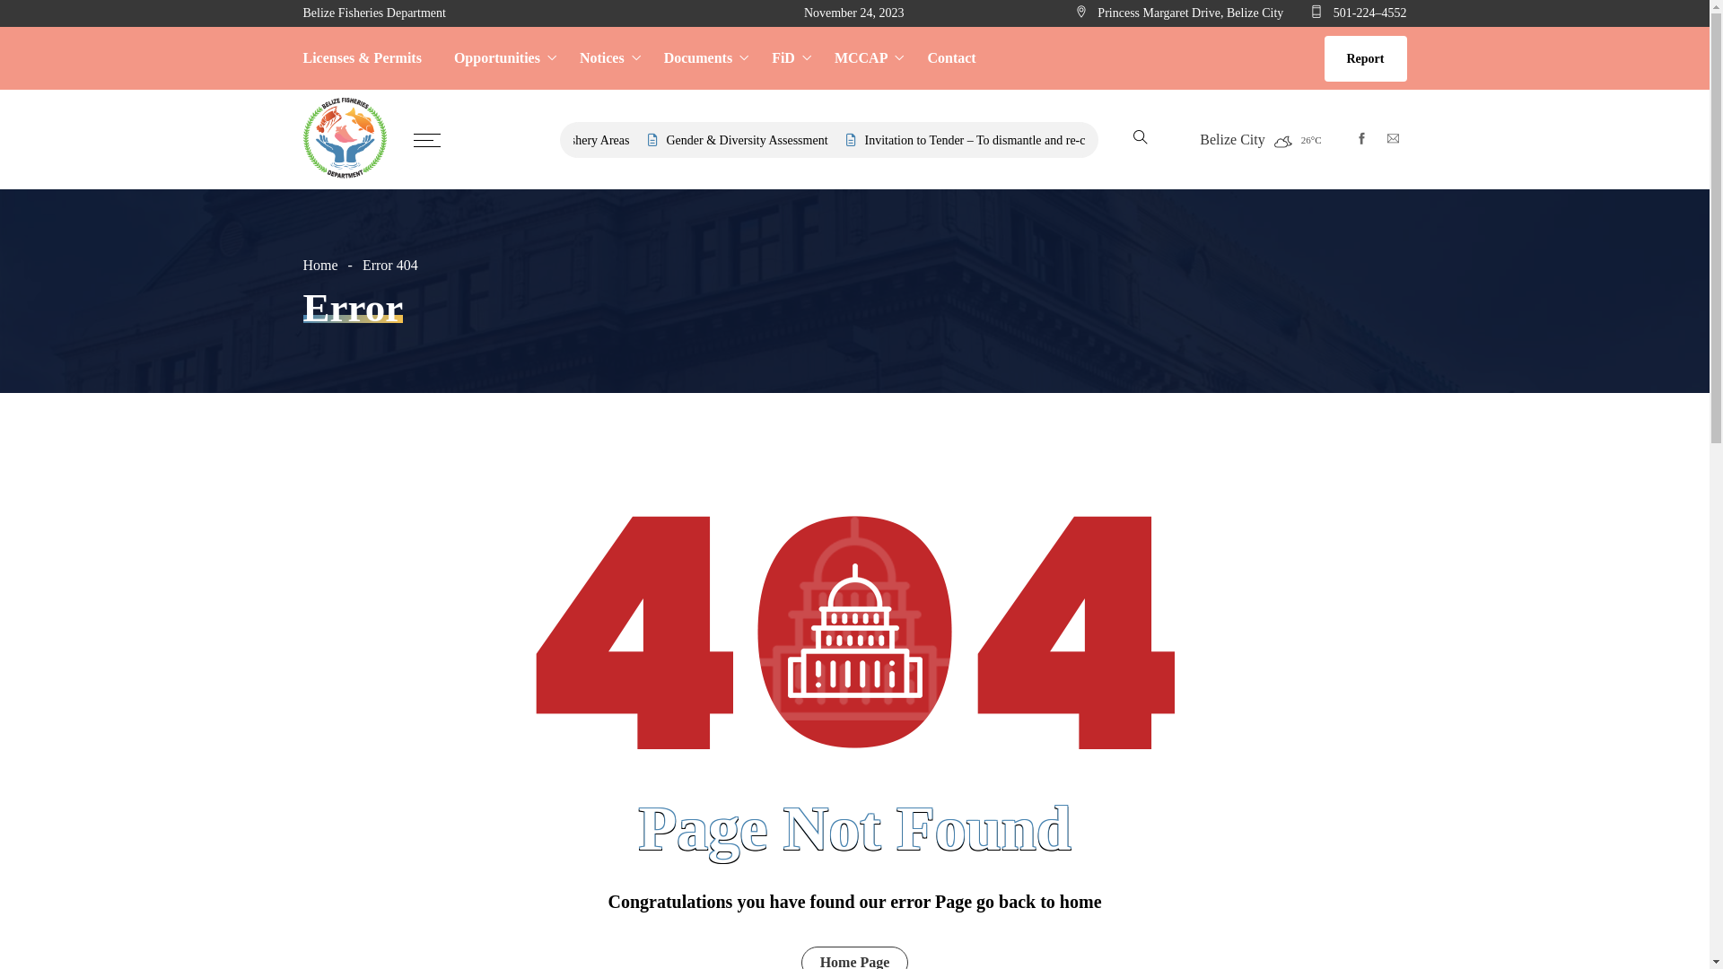 This screenshot has height=969, width=1723. Describe the element at coordinates (702, 58) in the screenshot. I see `Documents` at that location.